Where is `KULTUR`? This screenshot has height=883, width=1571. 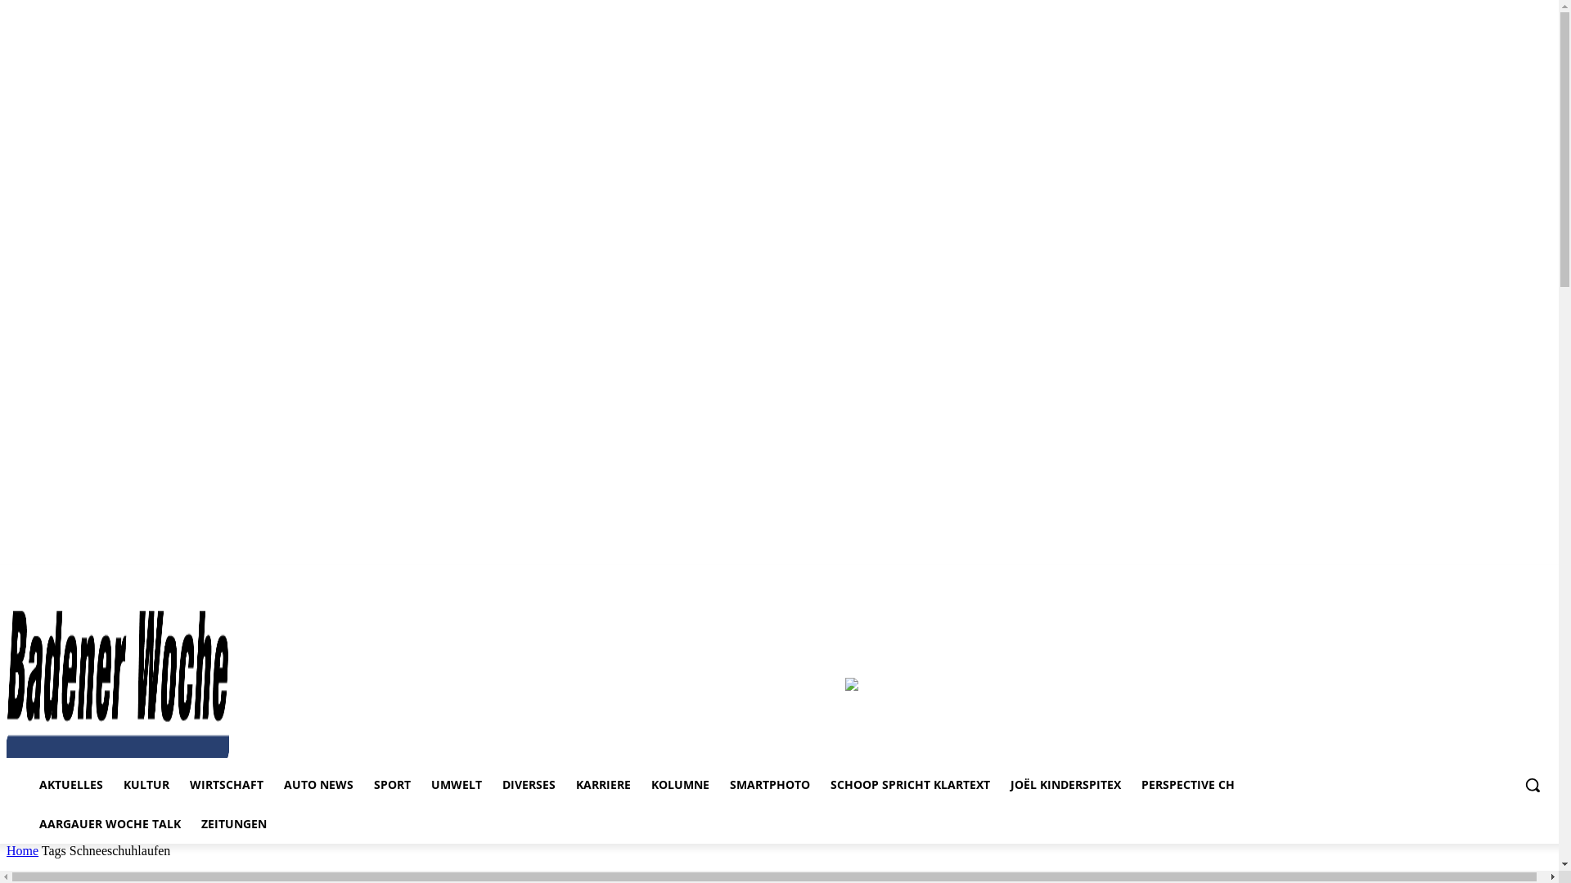 KULTUR is located at coordinates (146, 785).